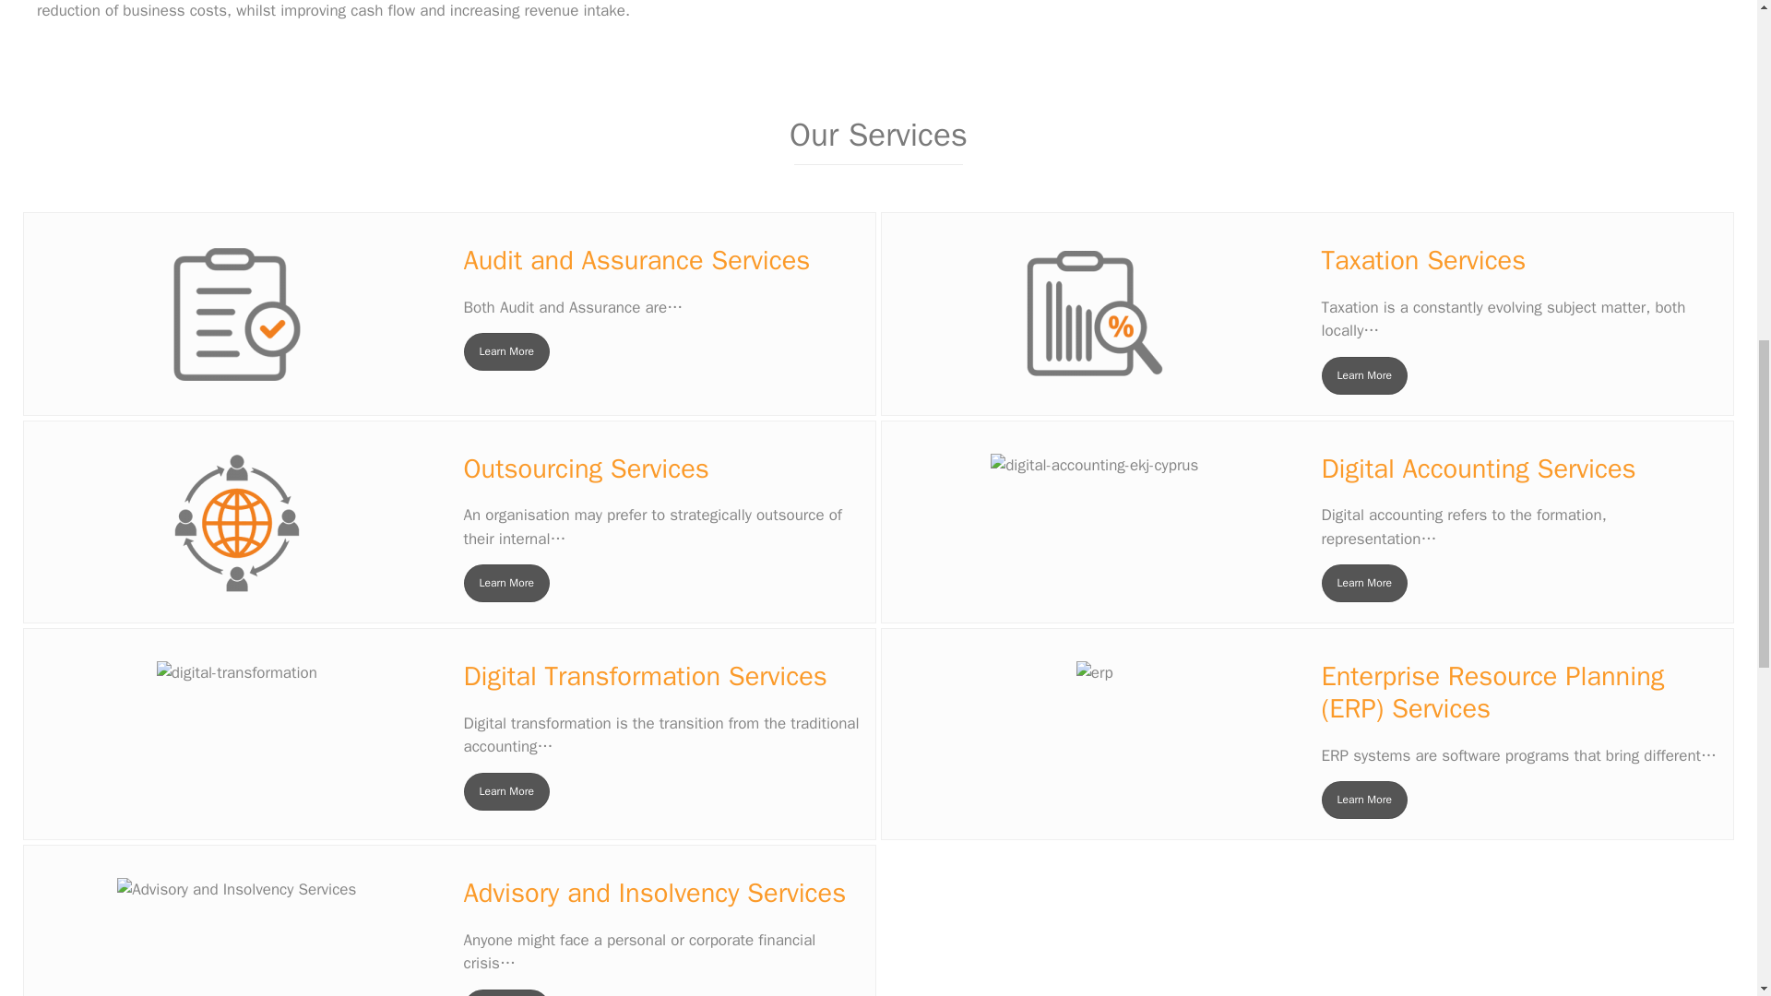 The height and width of the screenshot is (996, 1771). Describe the element at coordinates (1094, 466) in the screenshot. I see `digital-accounting-ekj-cyprus` at that location.